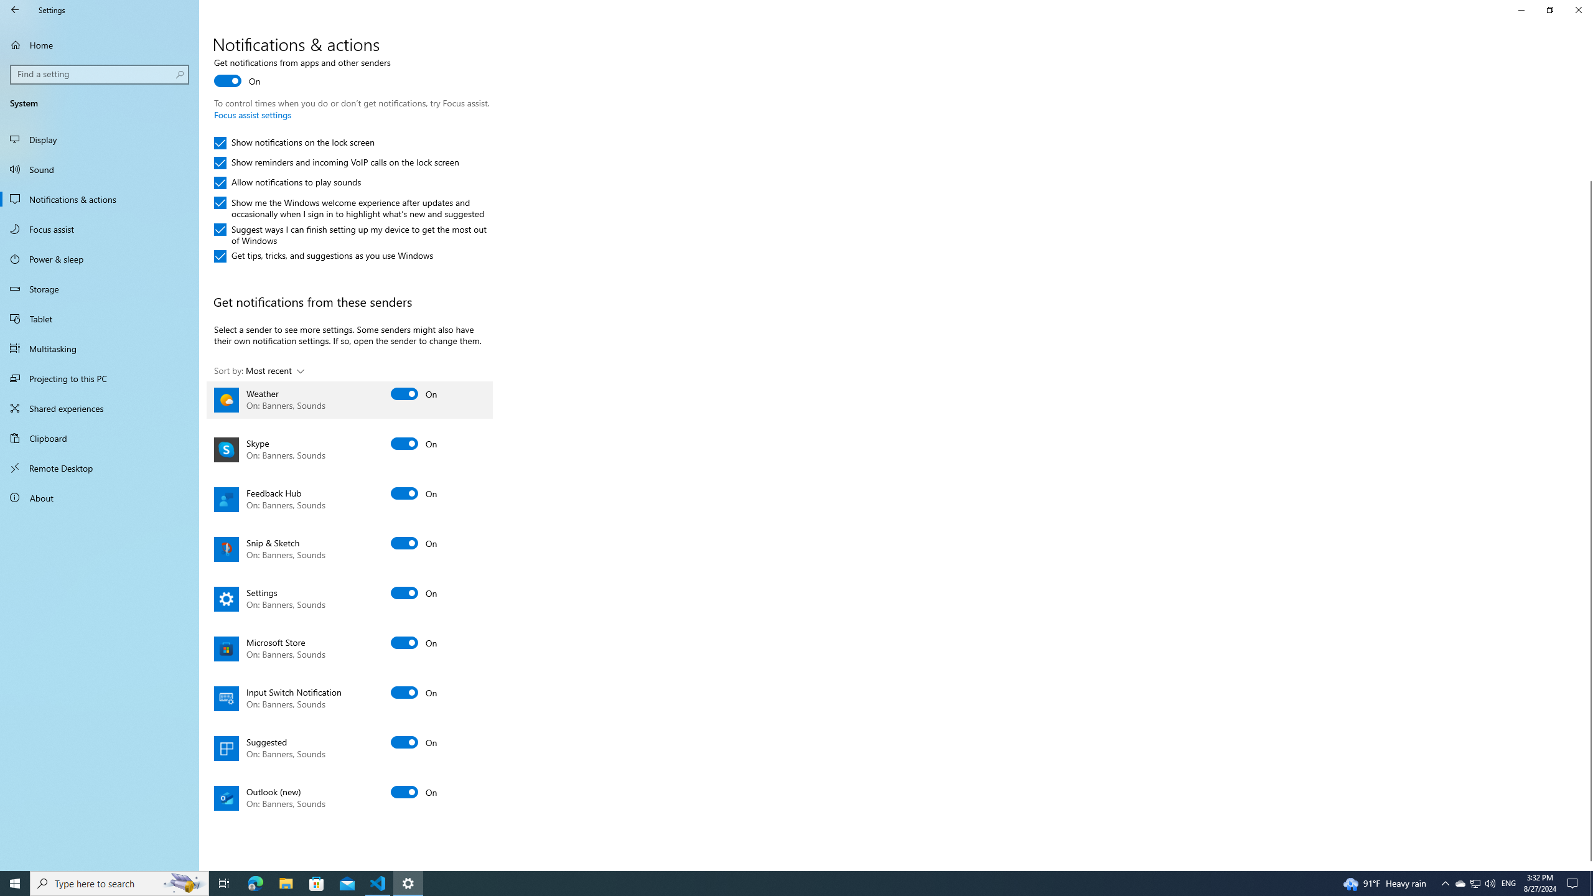  Describe the element at coordinates (286, 884) in the screenshot. I see `File Explorer` at that location.